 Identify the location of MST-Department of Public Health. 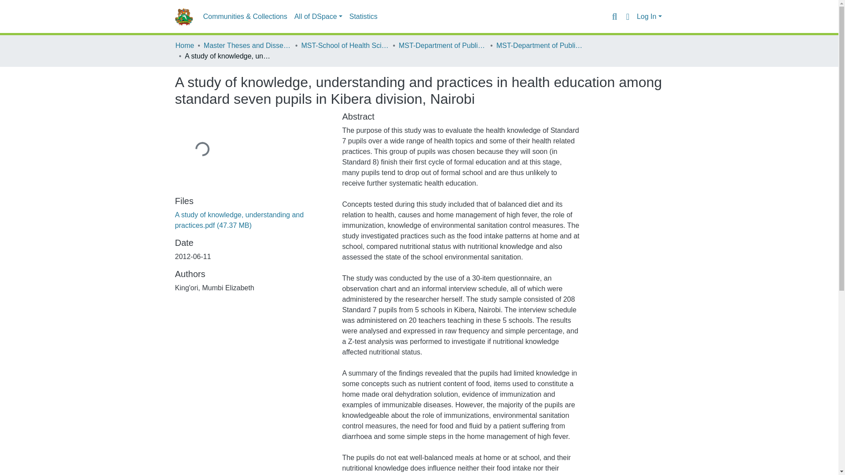
(443, 45).